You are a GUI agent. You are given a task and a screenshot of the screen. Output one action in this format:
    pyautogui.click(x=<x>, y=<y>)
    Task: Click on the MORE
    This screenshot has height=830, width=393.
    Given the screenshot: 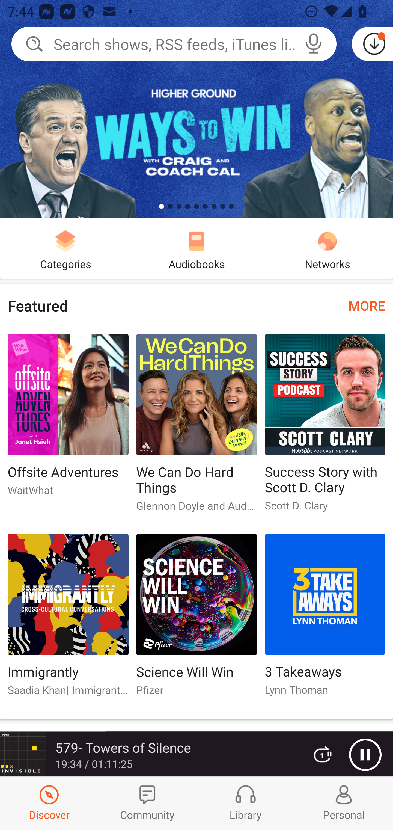 What is the action you would take?
    pyautogui.click(x=367, y=305)
    